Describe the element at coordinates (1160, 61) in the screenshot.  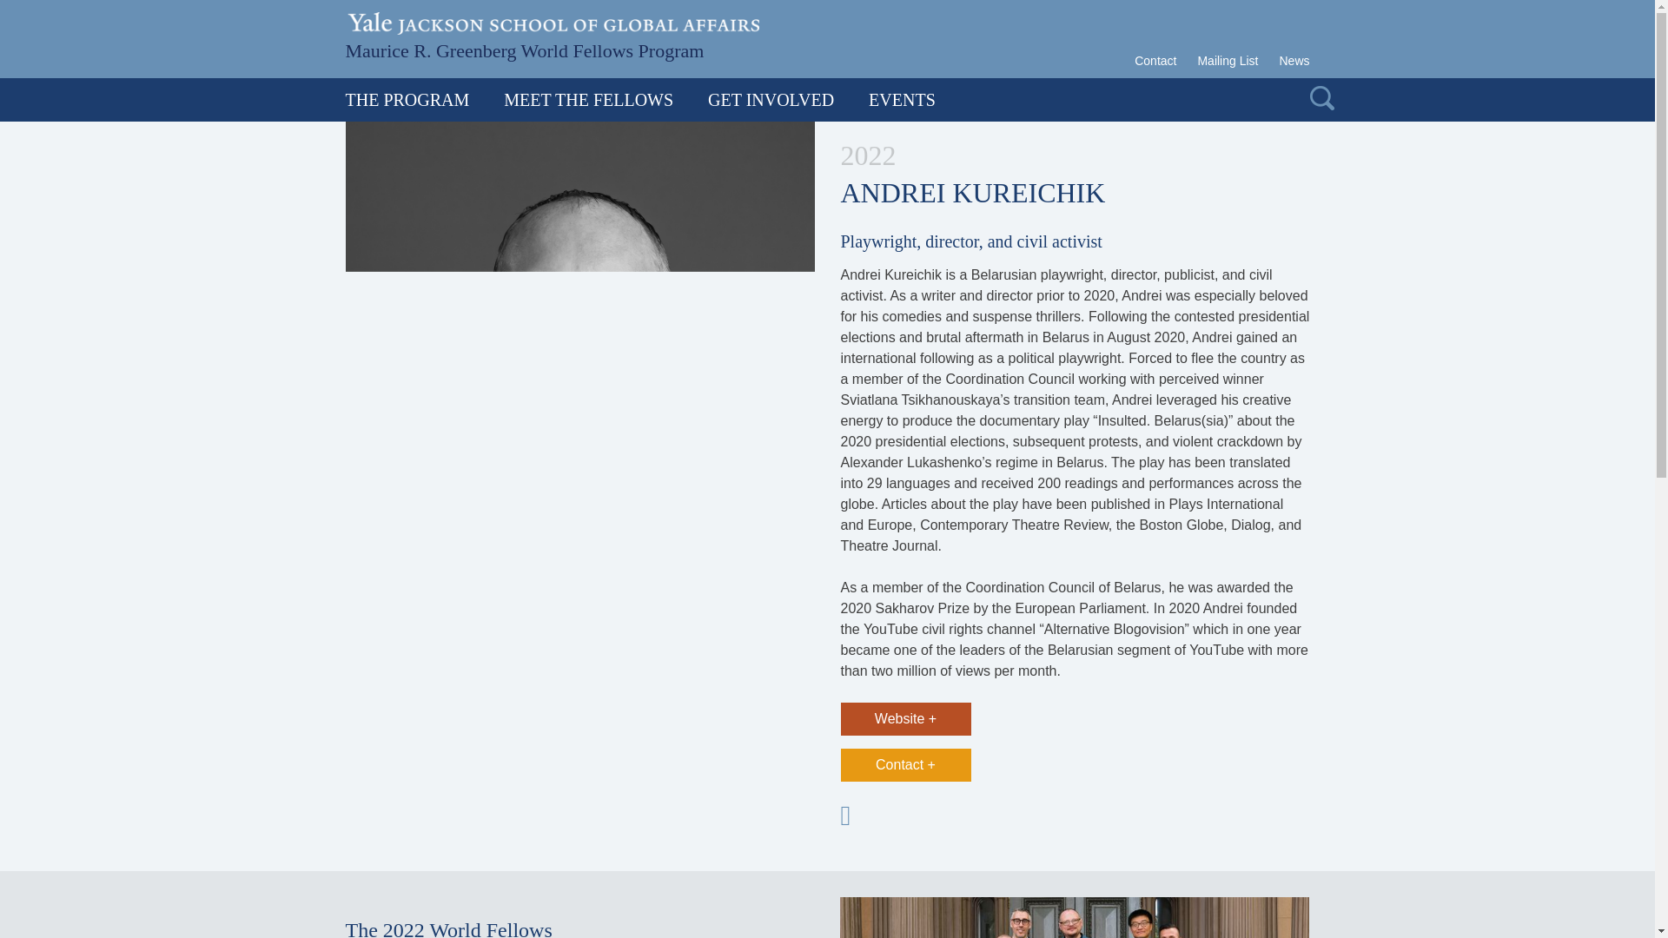
I see `Contact` at that location.